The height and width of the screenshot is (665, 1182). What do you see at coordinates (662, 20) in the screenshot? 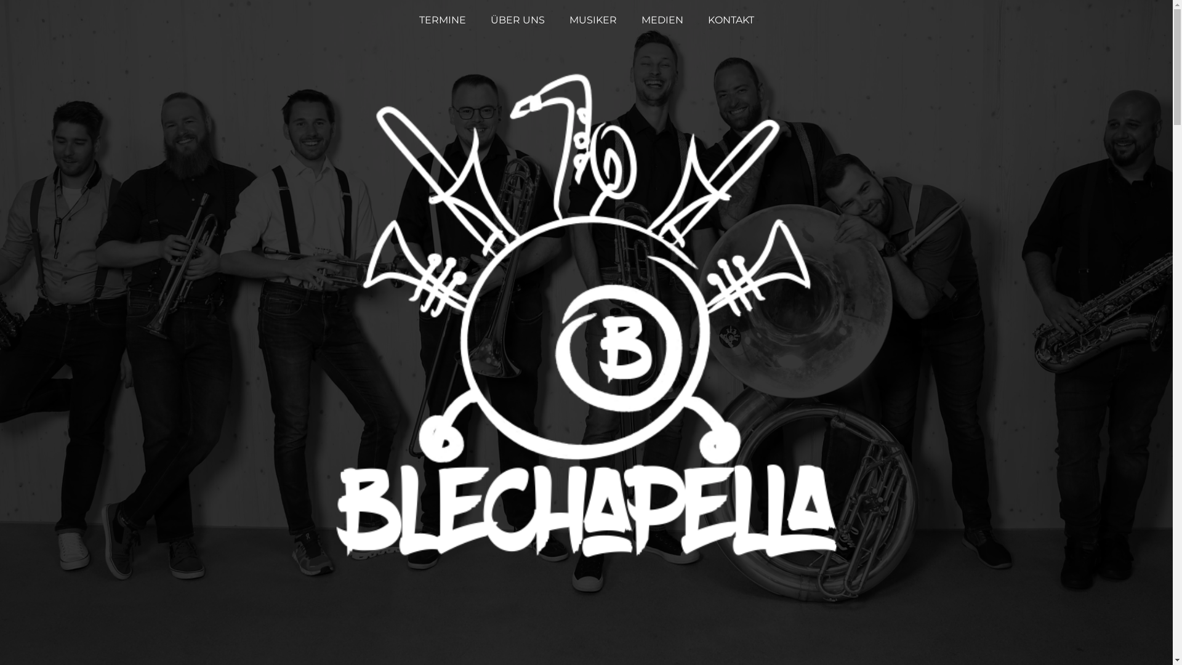
I see `MEDIEN` at bounding box center [662, 20].